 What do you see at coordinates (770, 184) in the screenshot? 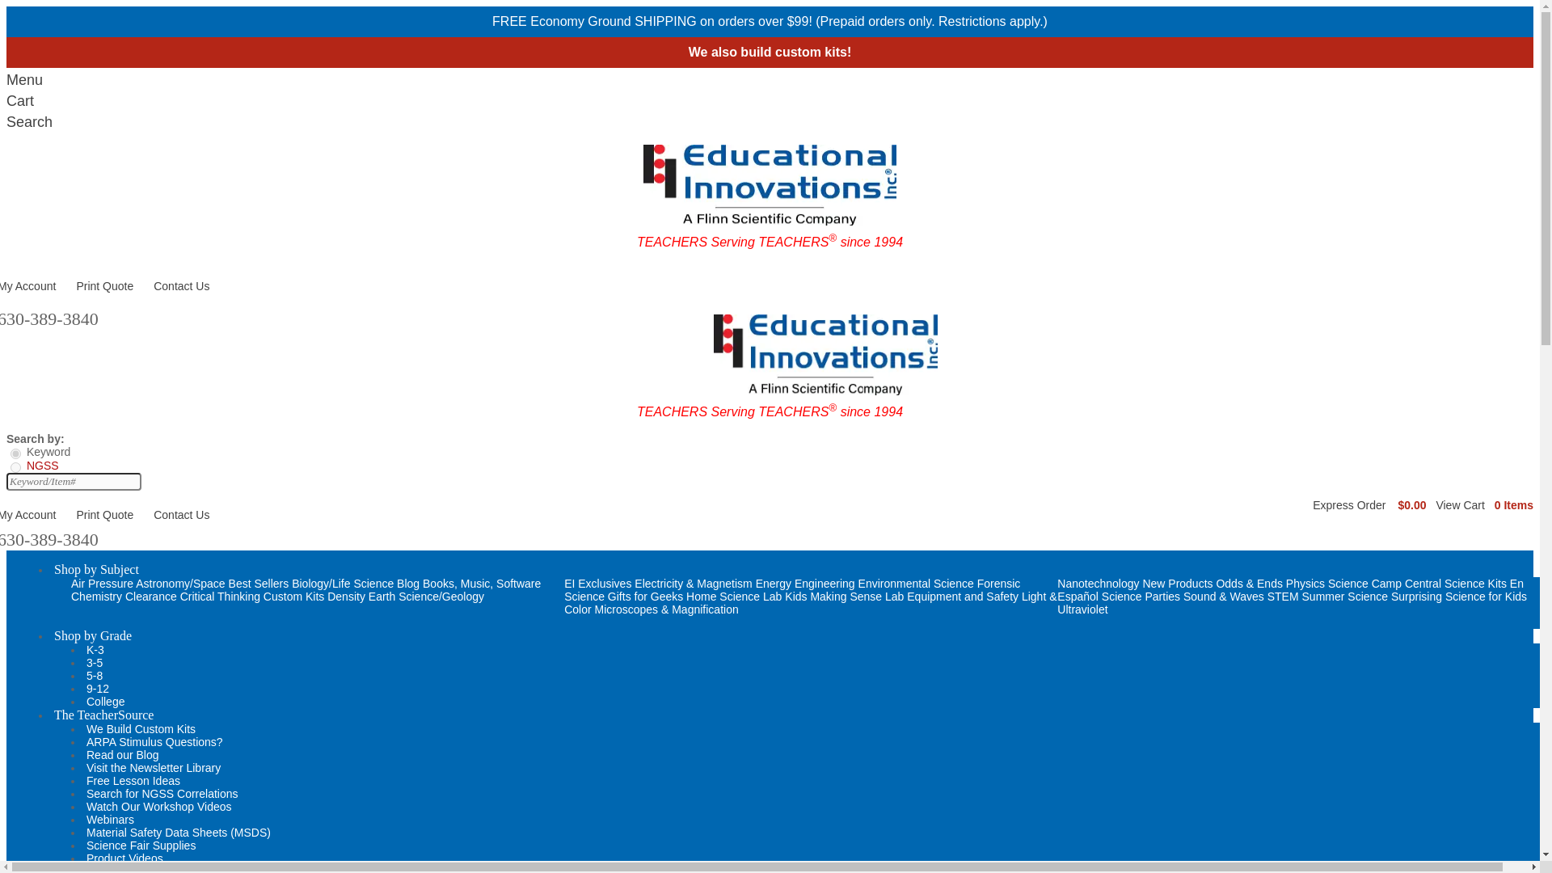
I see `Educational Innovations, Inc.` at bounding box center [770, 184].